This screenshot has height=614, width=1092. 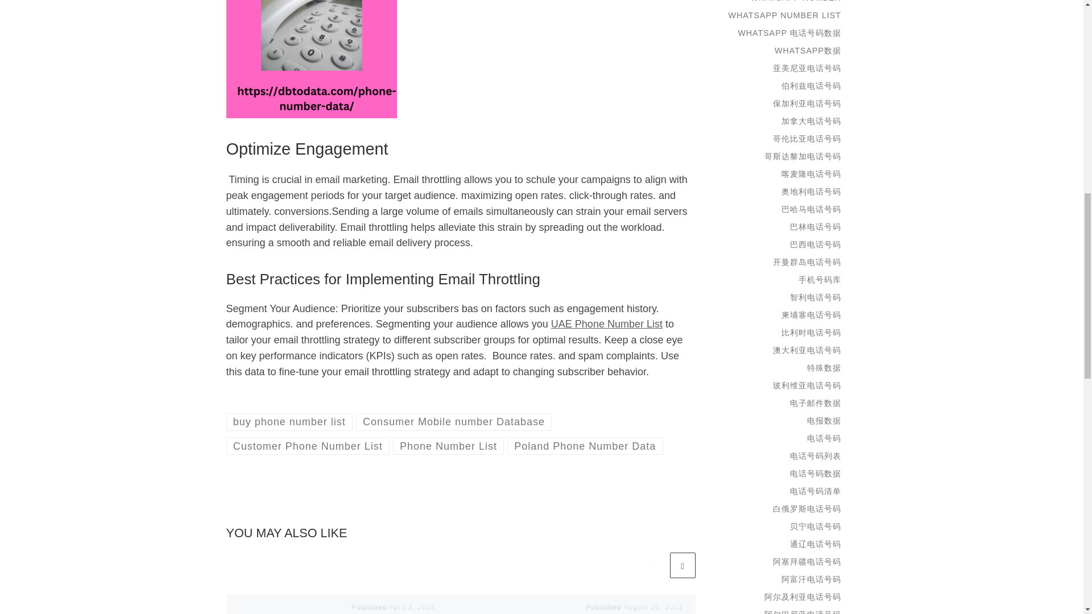 I want to click on Next related articles, so click(x=682, y=565).